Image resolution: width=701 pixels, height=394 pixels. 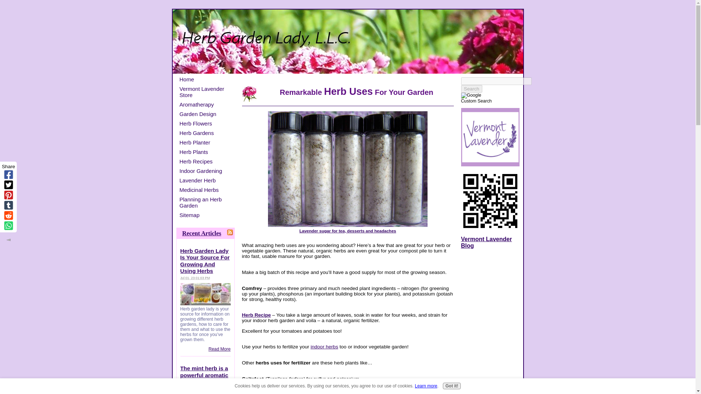 What do you see at coordinates (195, 394) in the screenshot?
I see `2021-10-29T10:44:44-0400` at bounding box center [195, 394].